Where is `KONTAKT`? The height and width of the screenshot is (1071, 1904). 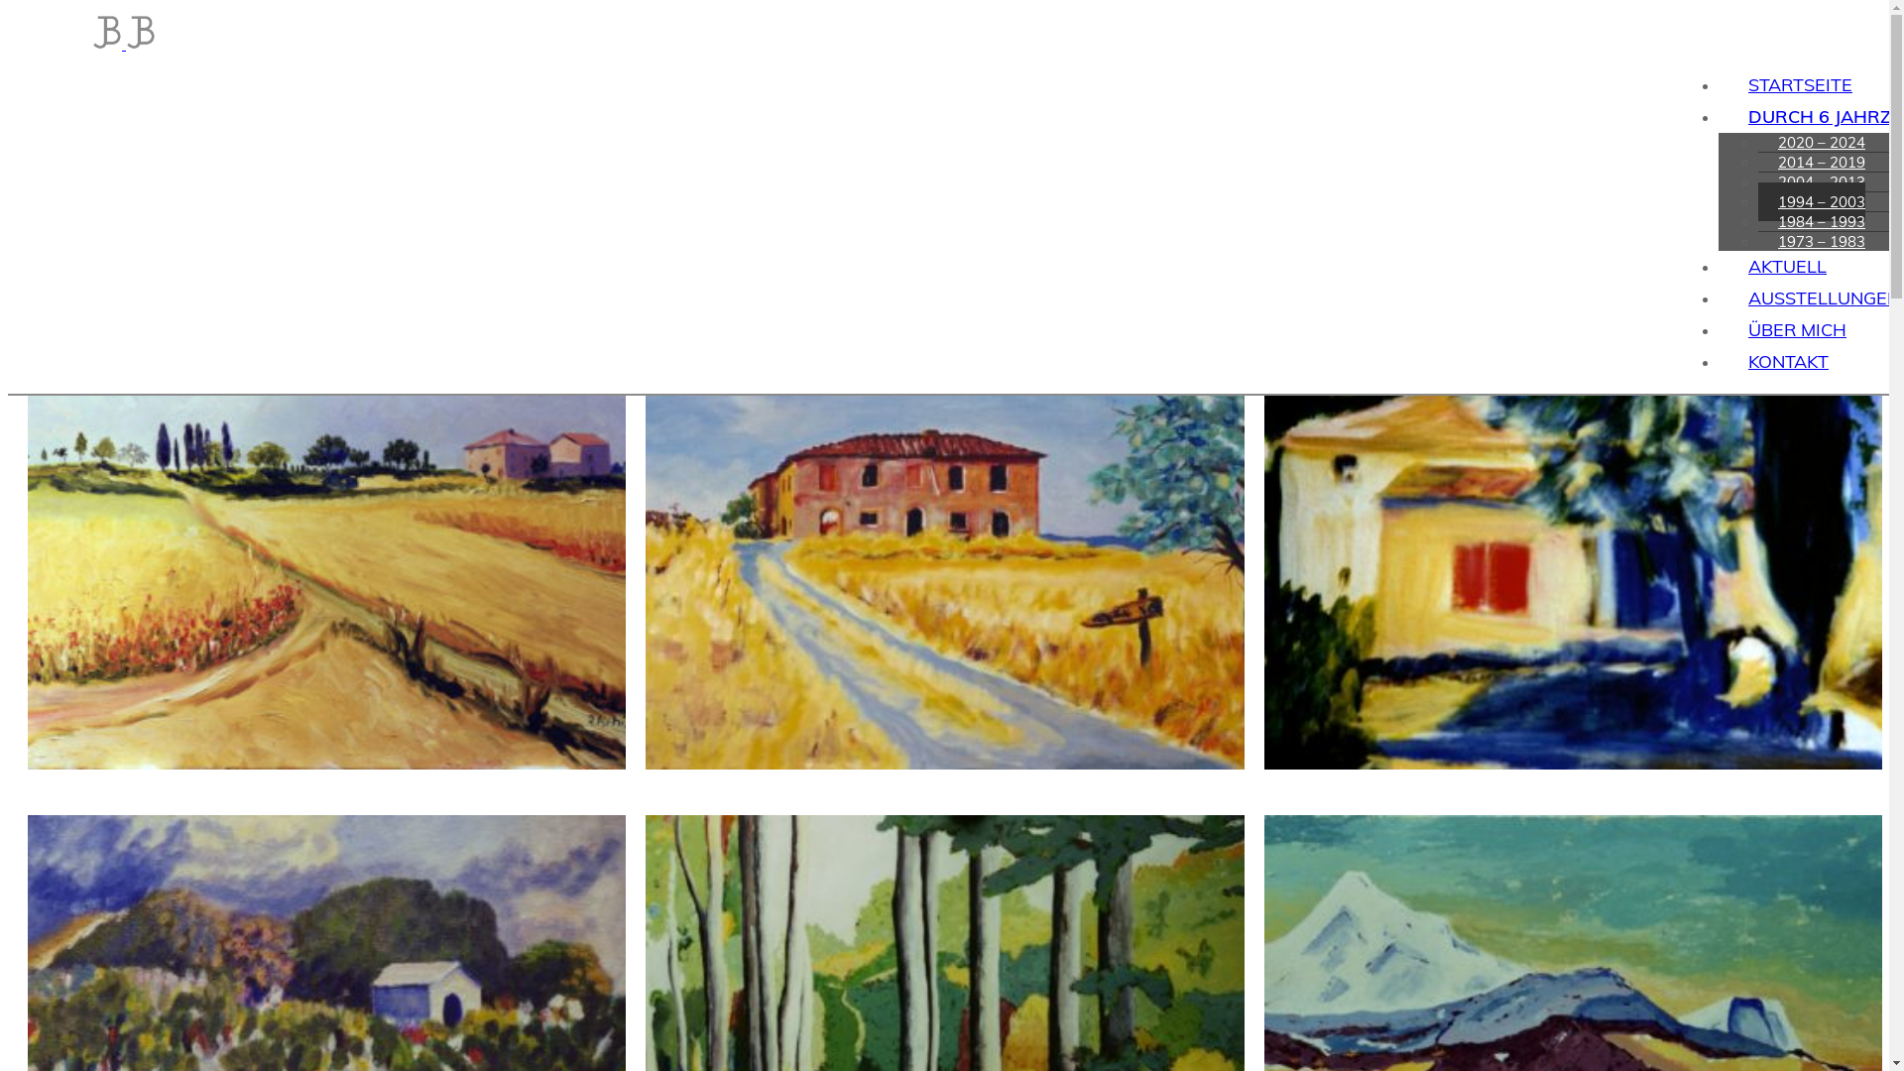 KONTAKT is located at coordinates (1789, 361).